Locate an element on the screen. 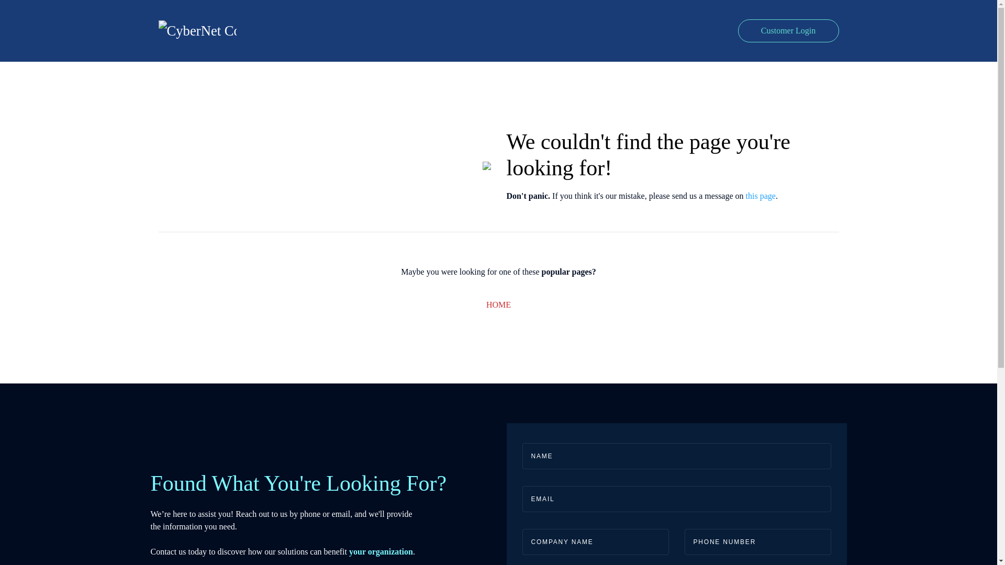  Customer Login is located at coordinates (788, 30).